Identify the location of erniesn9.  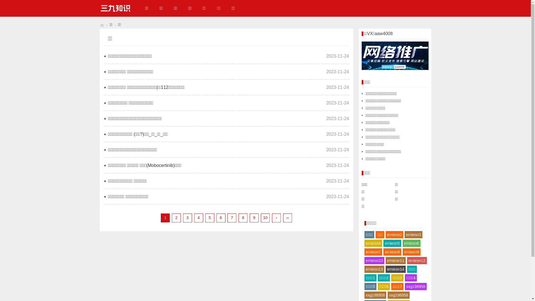
(412, 252).